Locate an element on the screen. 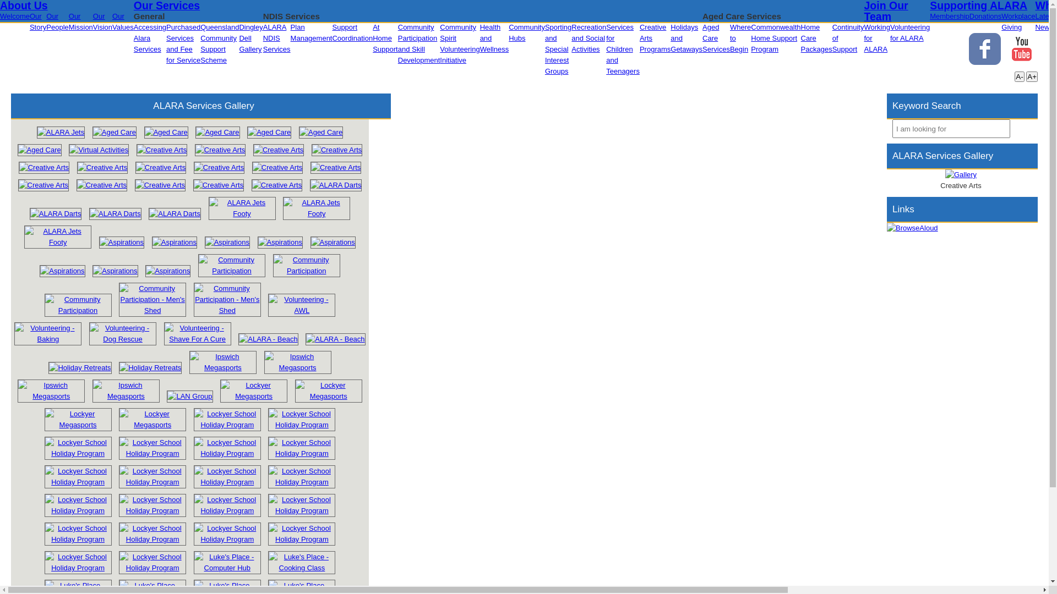  ALARA Jets  is located at coordinates (61, 133).